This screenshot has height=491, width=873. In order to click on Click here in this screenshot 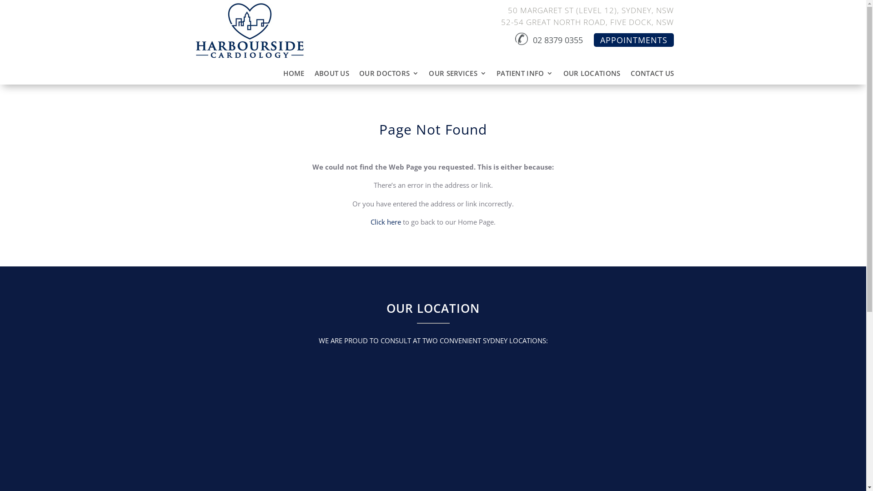, I will do `click(386, 222)`.